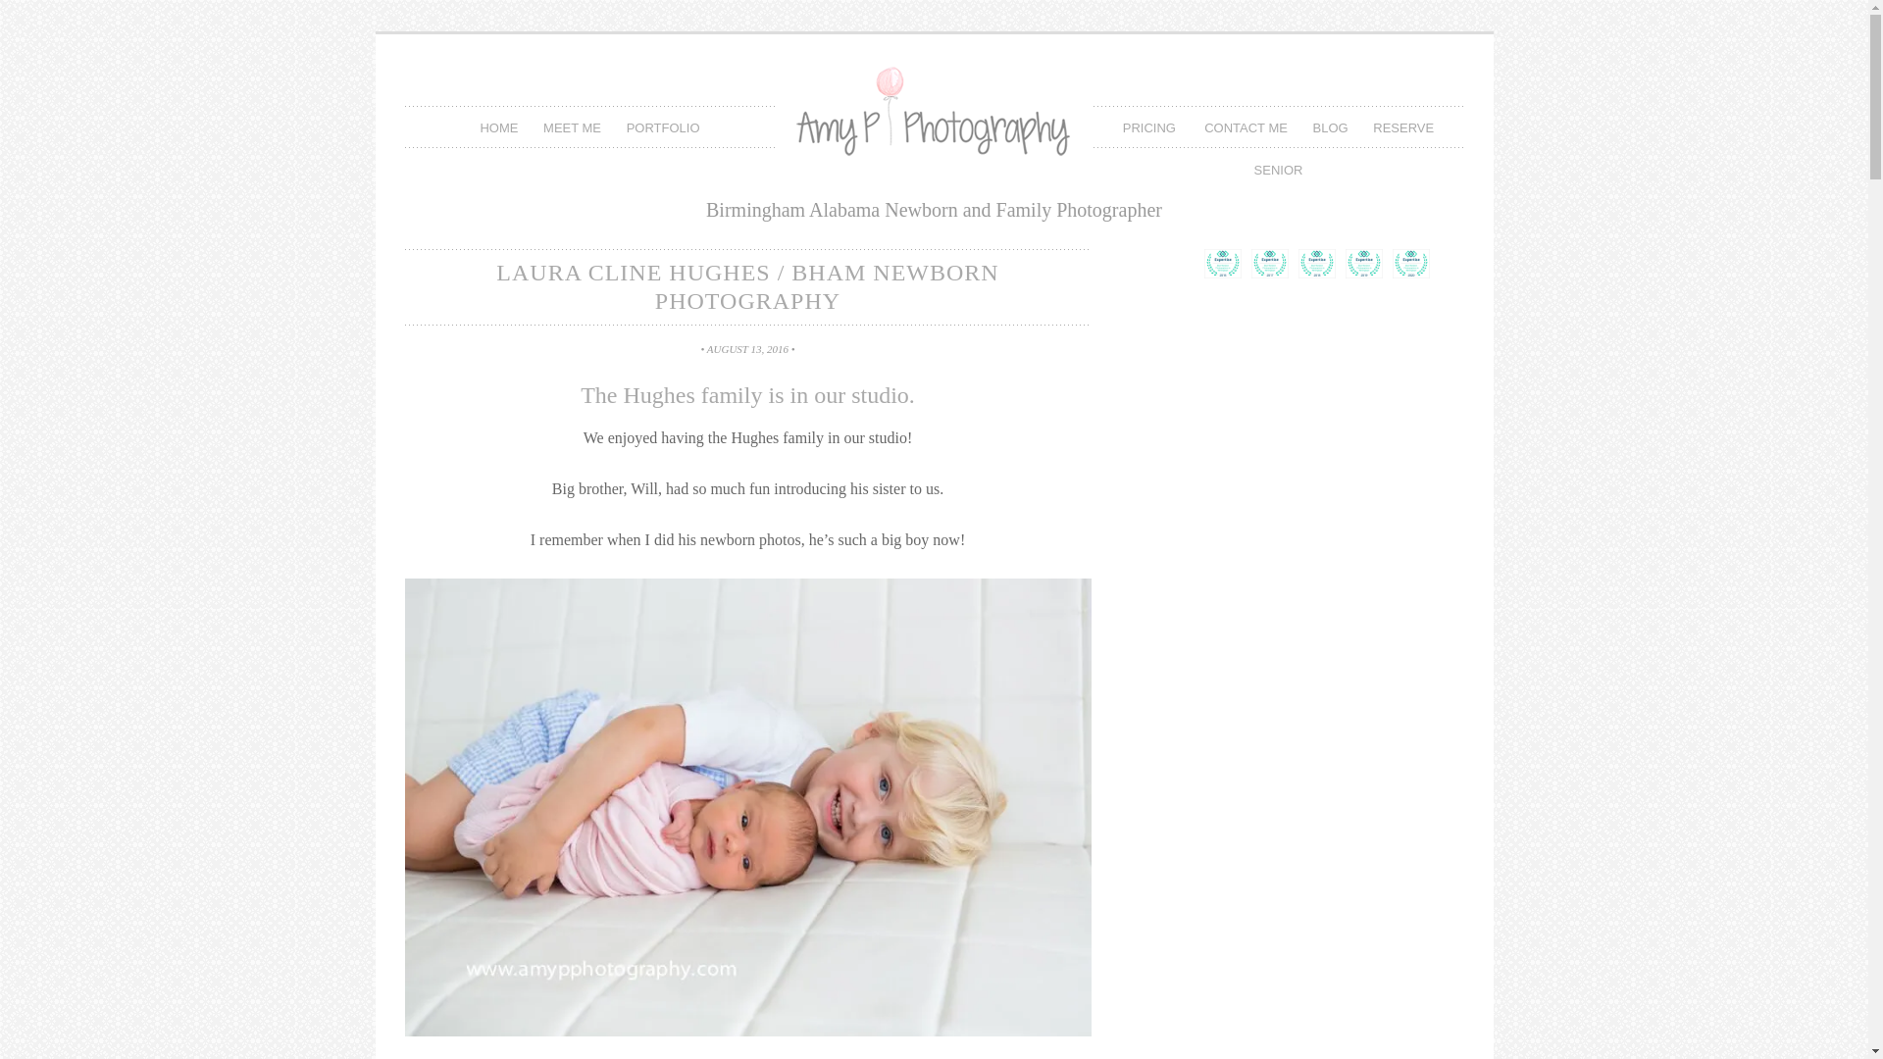 This screenshot has width=1883, height=1059. I want to click on SENIOR, so click(1279, 169).